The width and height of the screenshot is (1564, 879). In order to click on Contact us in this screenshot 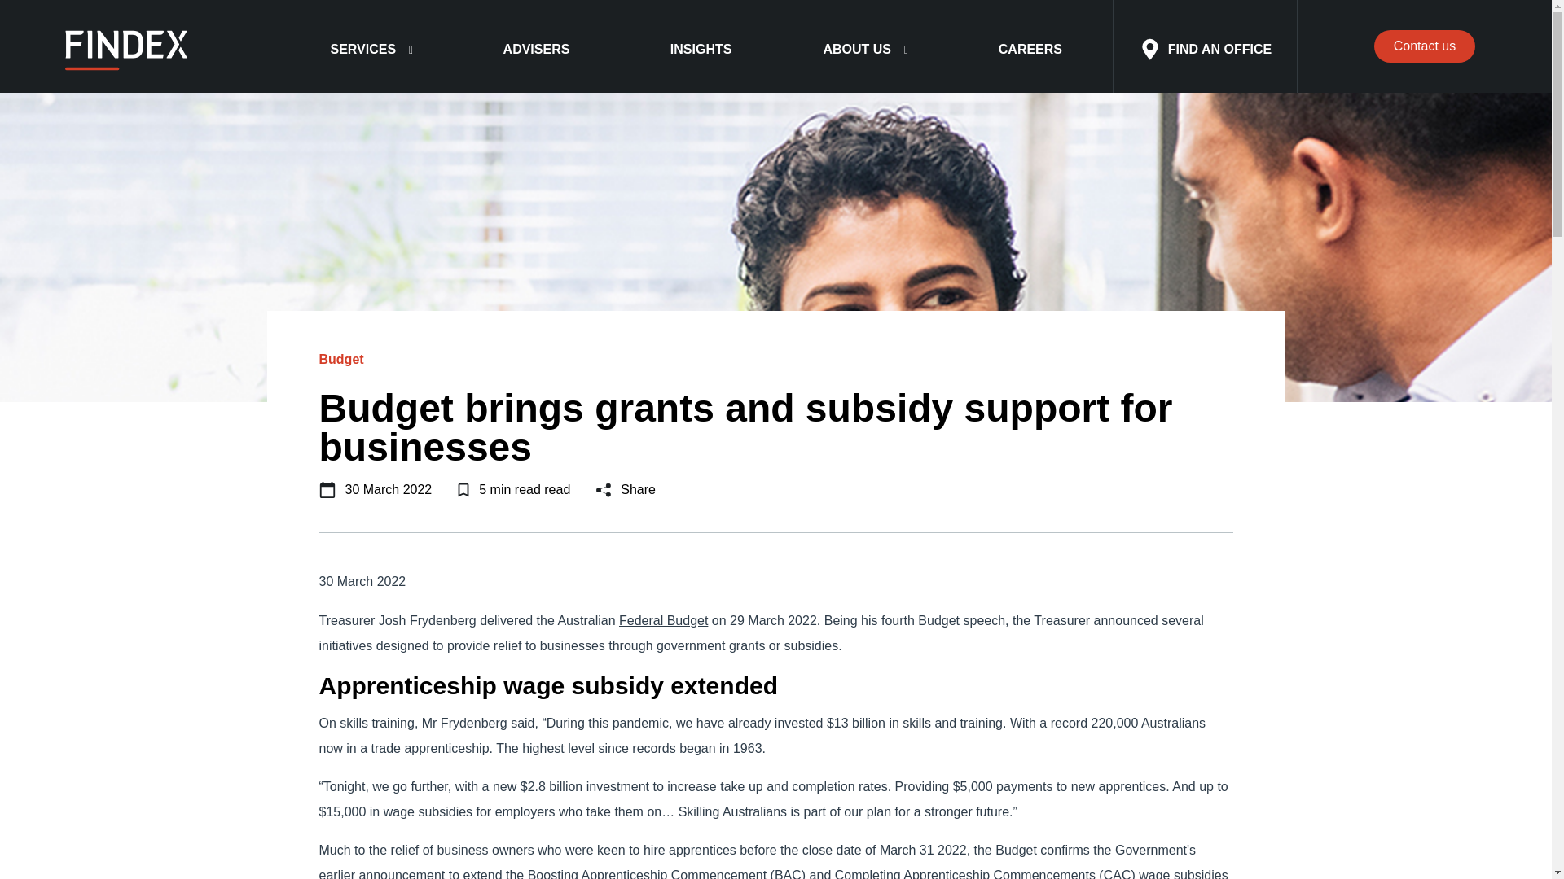, I will do `click(1424, 46)`.